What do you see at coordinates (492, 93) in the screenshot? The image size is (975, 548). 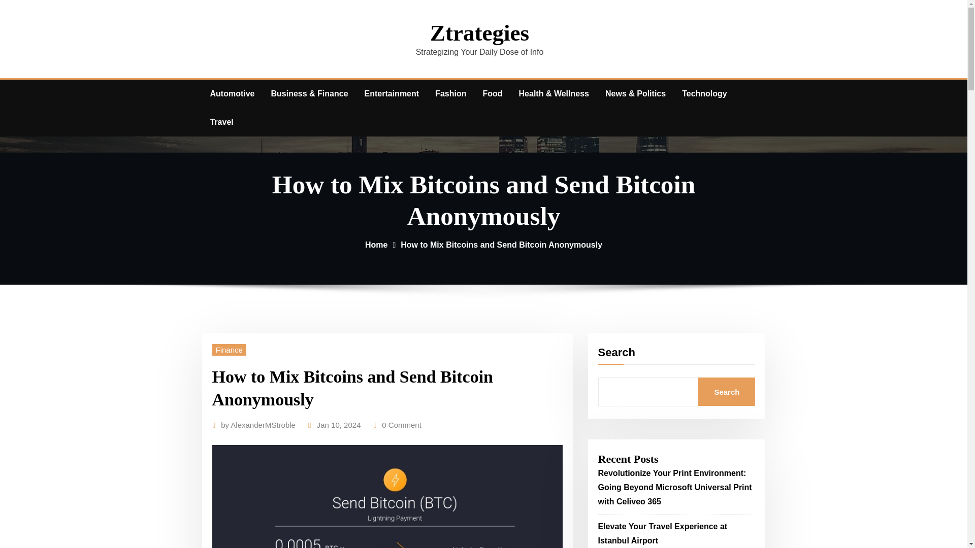 I see `Food` at bounding box center [492, 93].